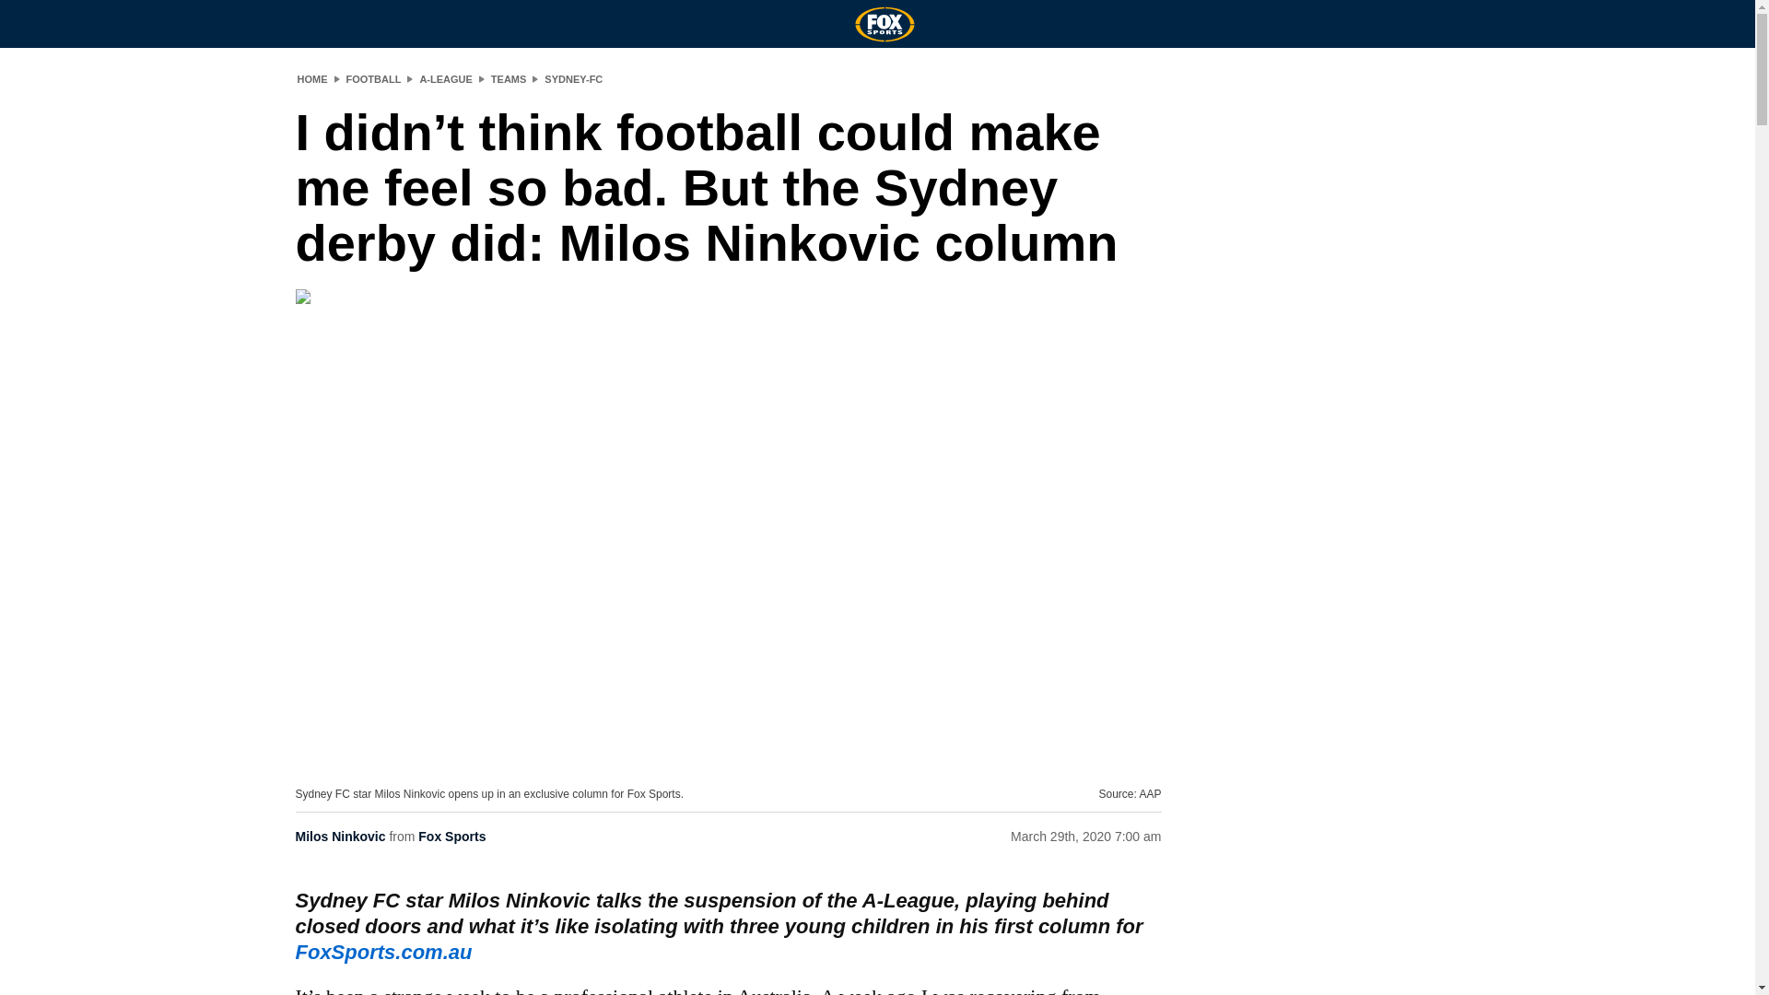 This screenshot has height=995, width=1769. I want to click on FOOTBALL, so click(374, 78).